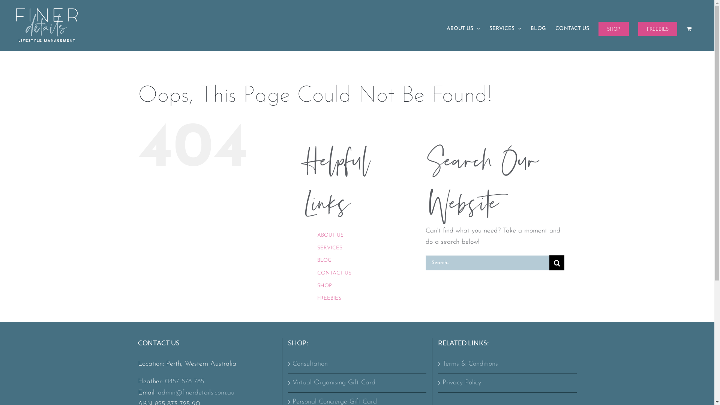  I want to click on Terms & Conditions, so click(508, 364).